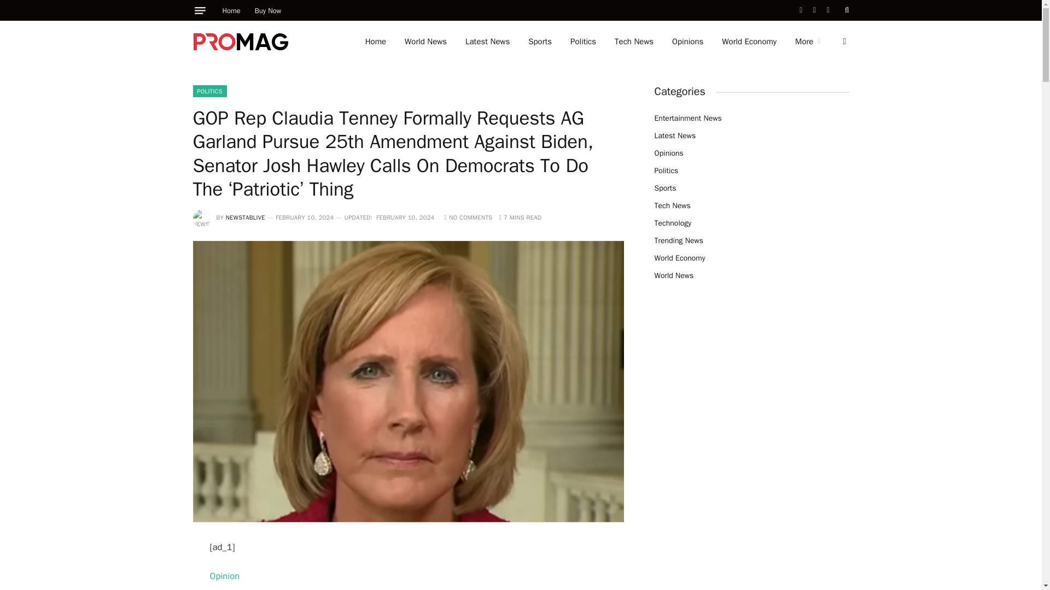  Describe the element at coordinates (807, 42) in the screenshot. I see `More` at that location.